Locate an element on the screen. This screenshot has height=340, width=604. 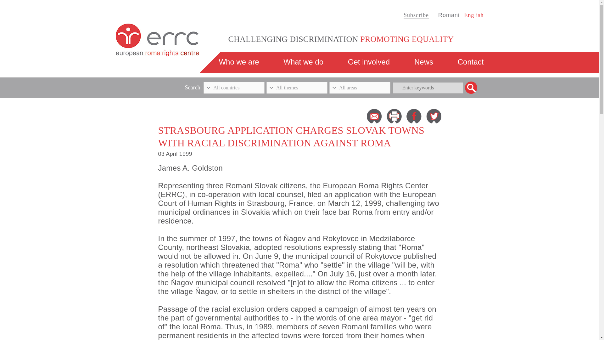
What we do is located at coordinates (303, 62).